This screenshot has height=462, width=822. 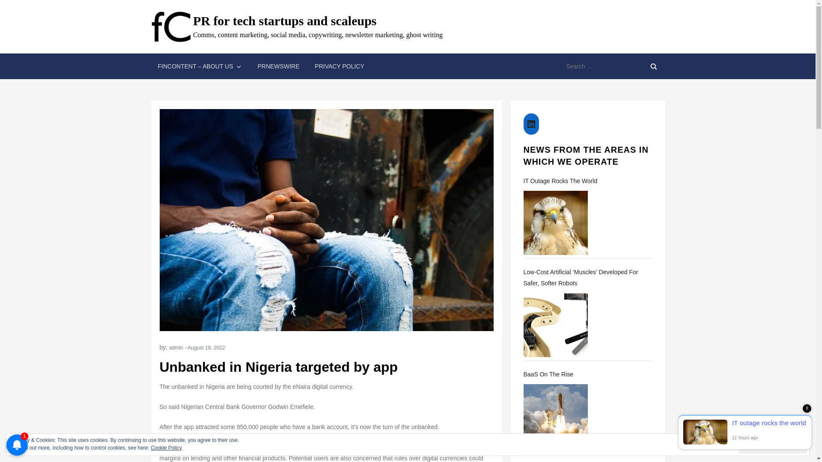 What do you see at coordinates (772, 444) in the screenshot?
I see `Close and accept` at bounding box center [772, 444].